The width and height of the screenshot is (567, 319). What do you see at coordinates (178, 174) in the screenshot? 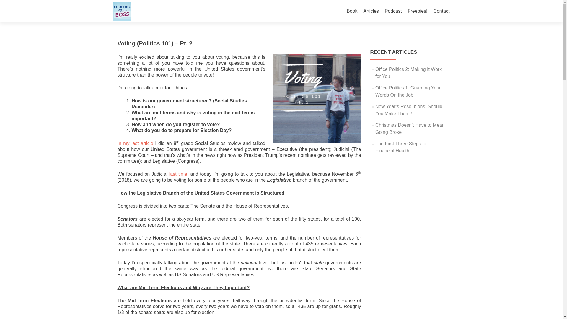
I see `last time` at bounding box center [178, 174].